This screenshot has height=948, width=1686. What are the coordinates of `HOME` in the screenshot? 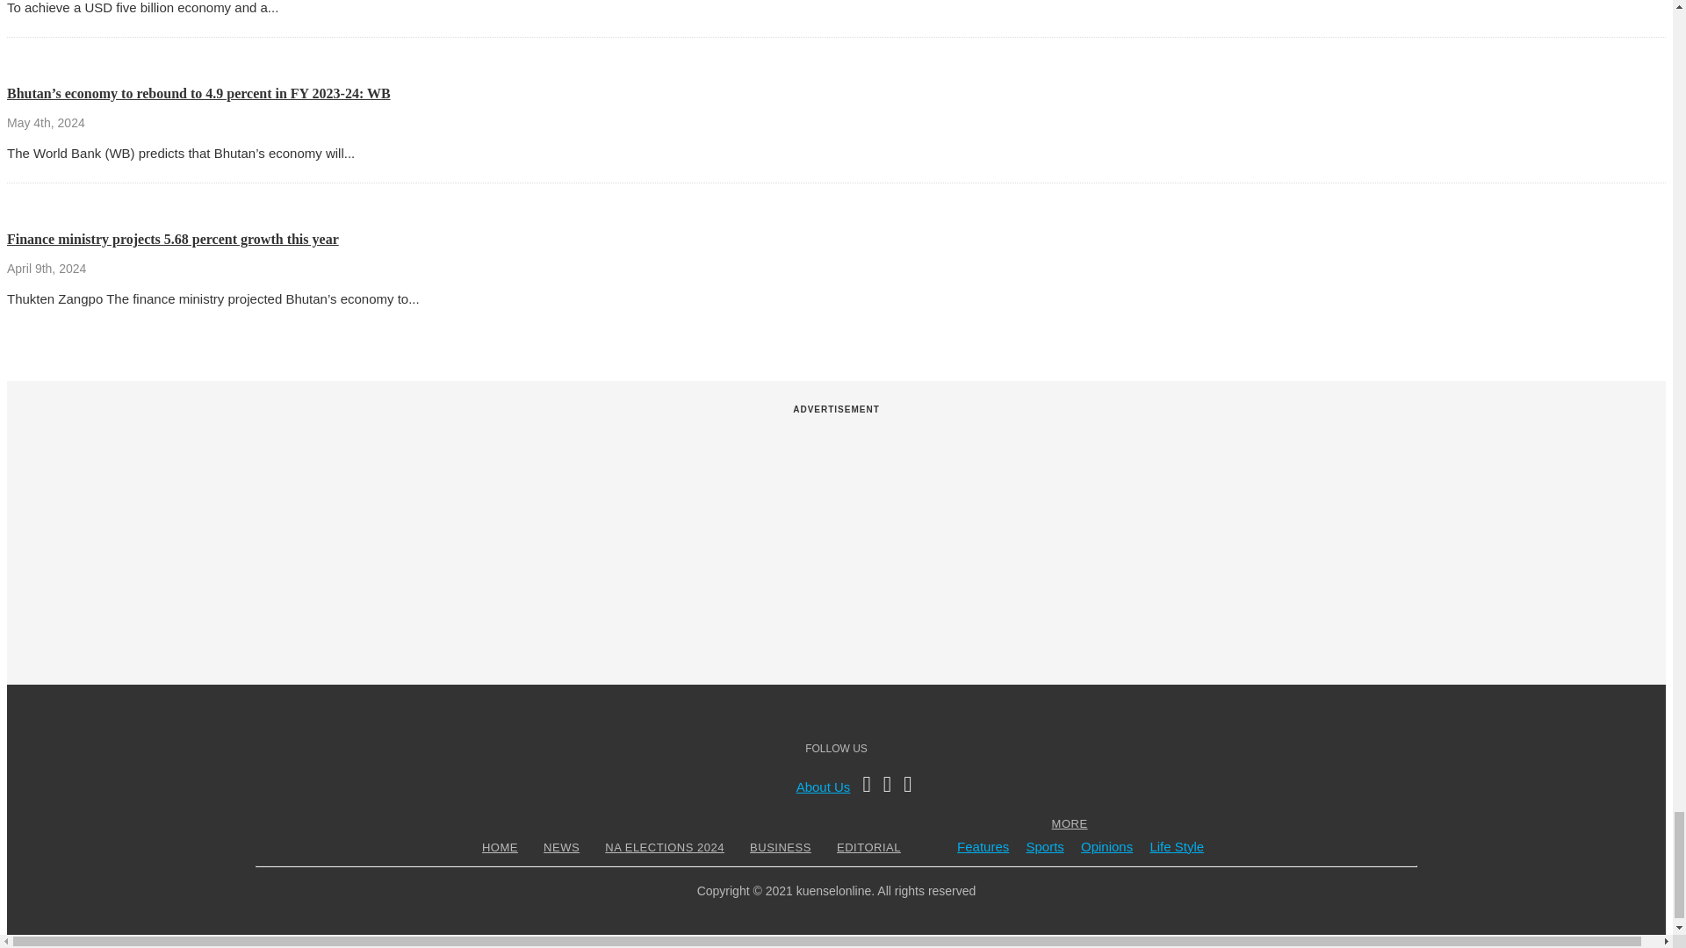 It's located at (500, 847).